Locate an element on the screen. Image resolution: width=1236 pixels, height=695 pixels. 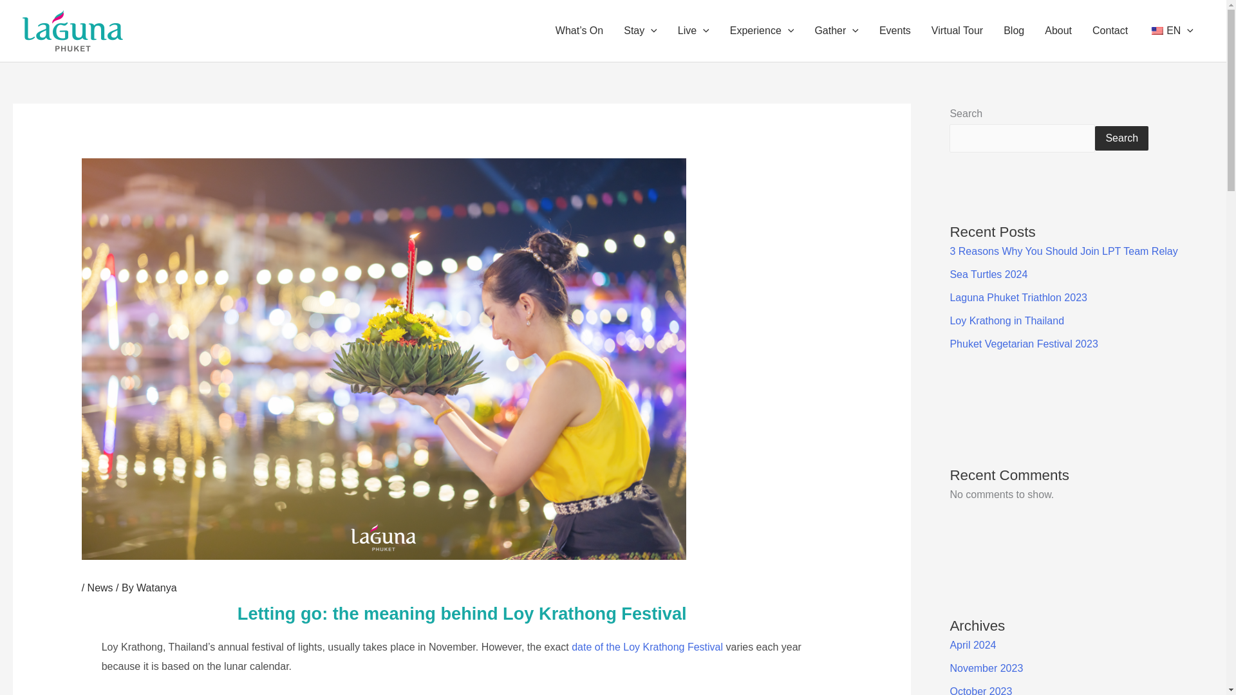
Contact is located at coordinates (1110, 31).